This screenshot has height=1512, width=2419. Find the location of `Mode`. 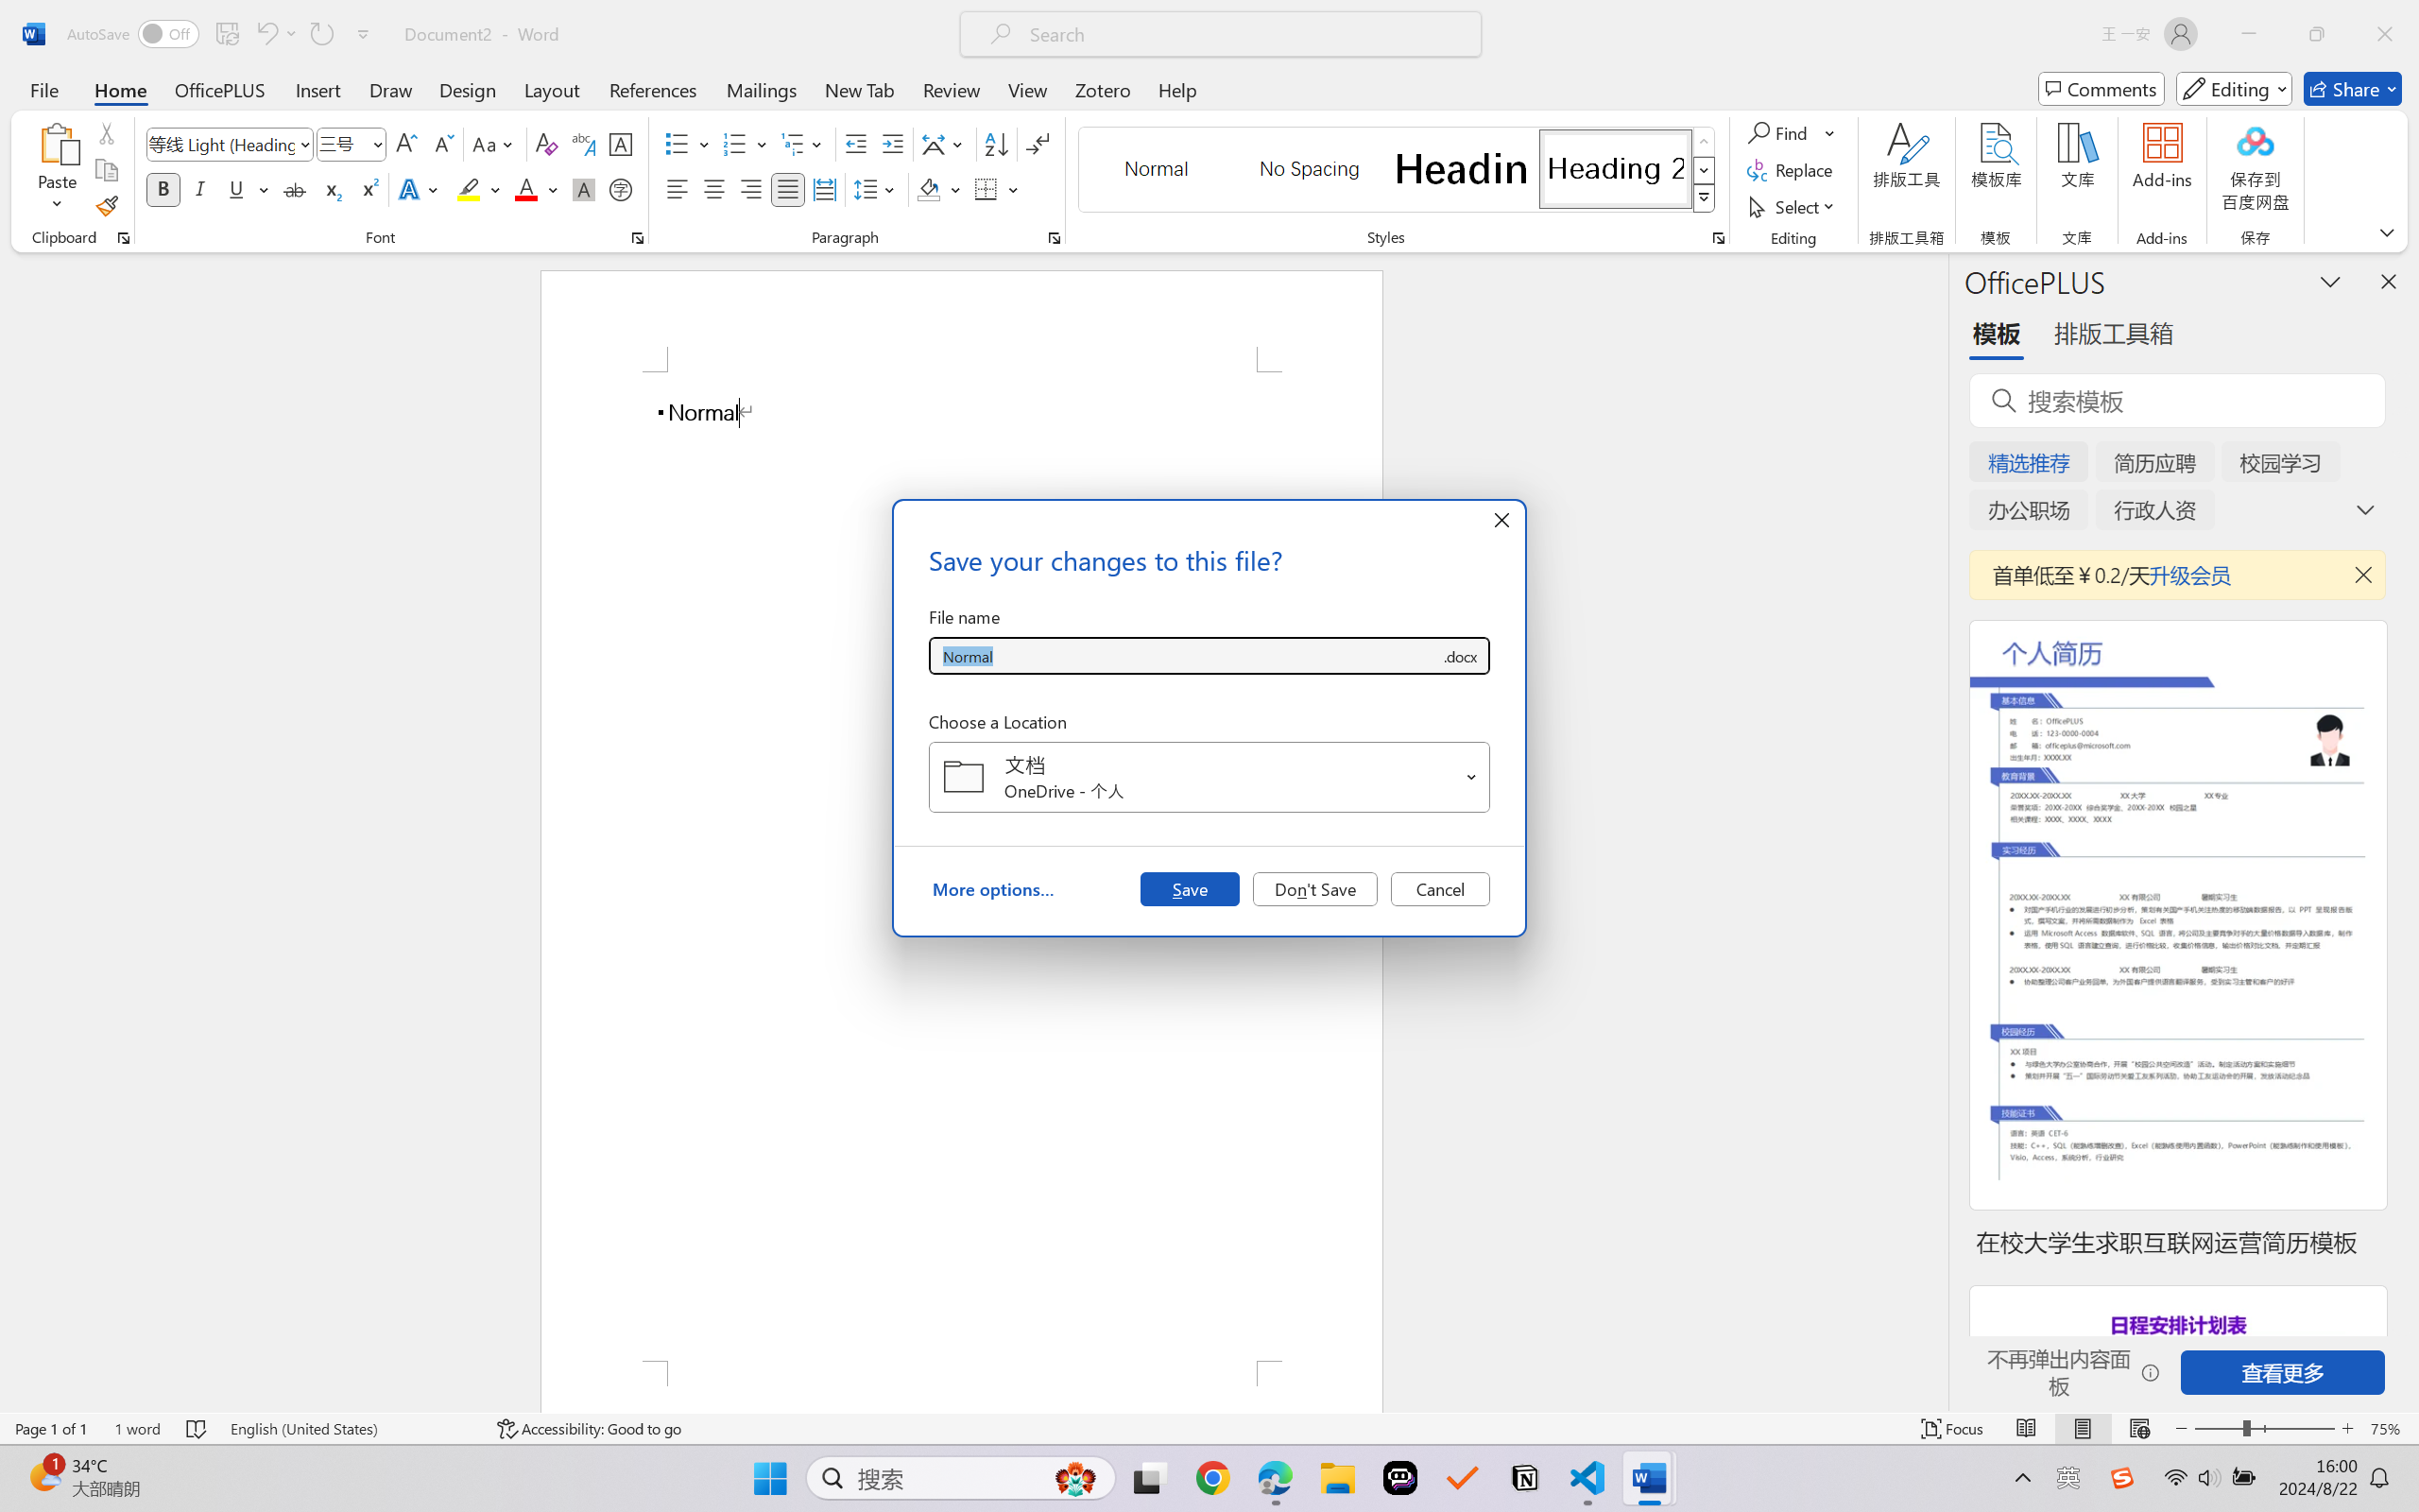

Mode is located at coordinates (2235, 89).